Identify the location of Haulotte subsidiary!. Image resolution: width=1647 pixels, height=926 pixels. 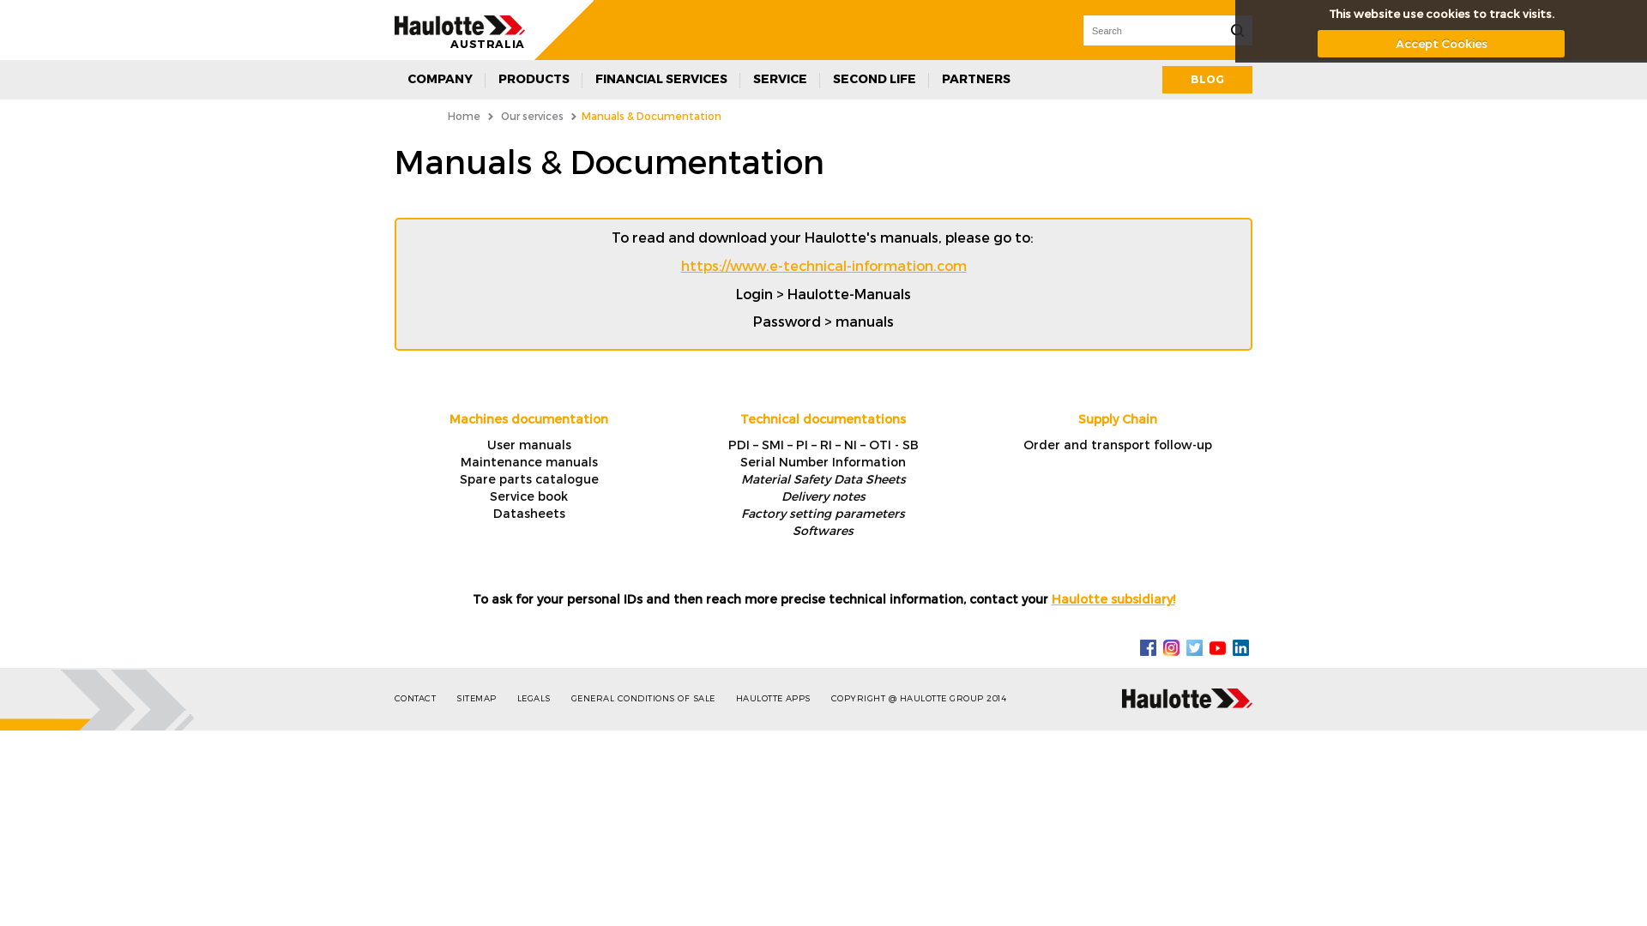
(1113, 598).